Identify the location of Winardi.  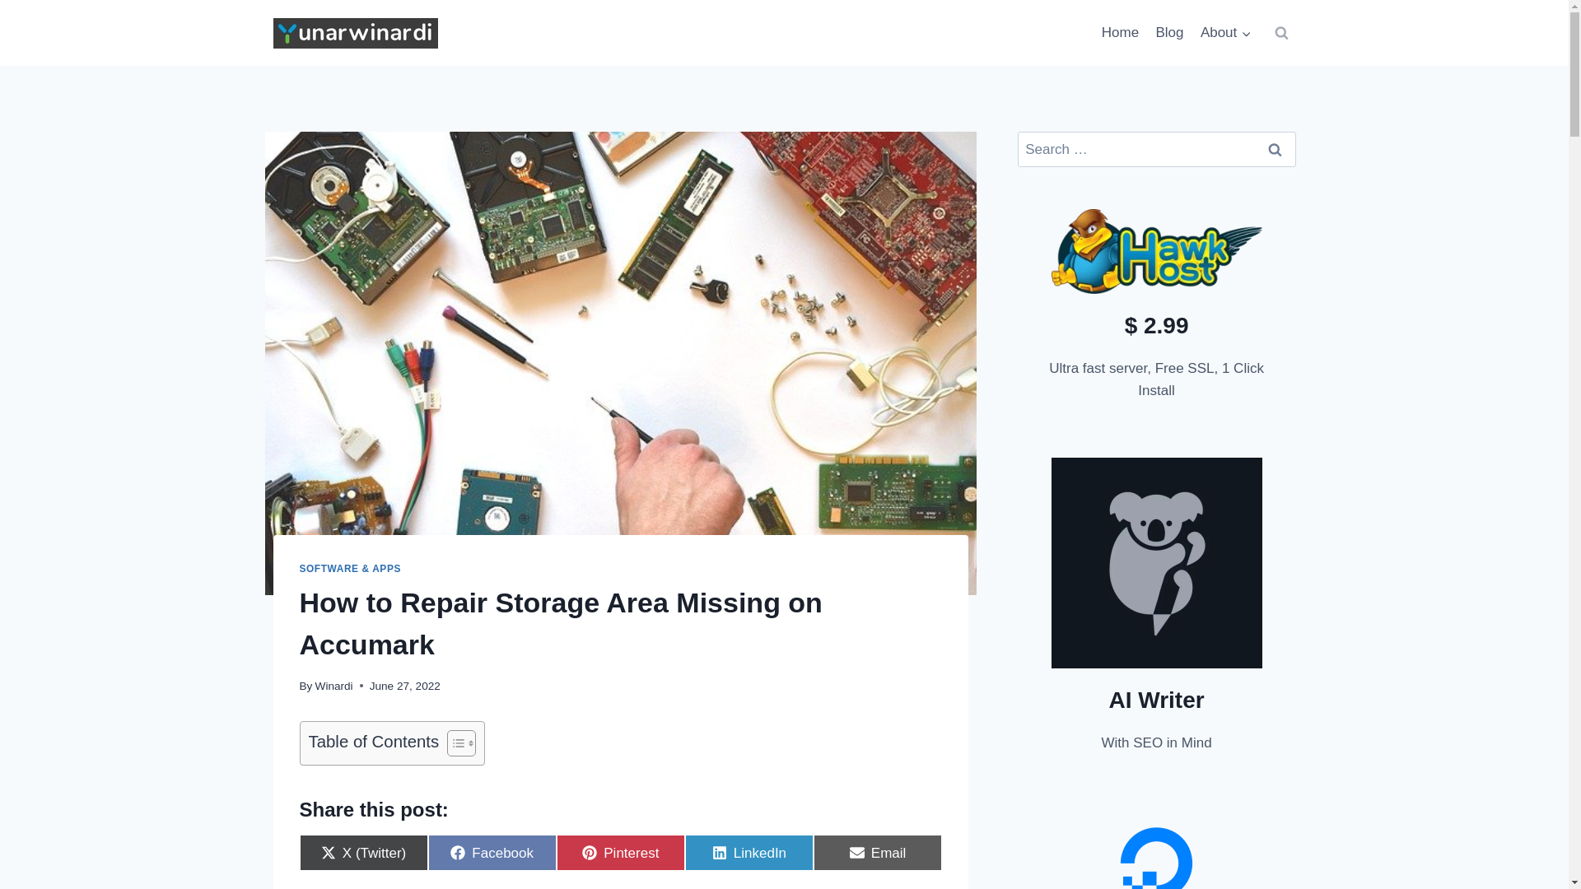
(1225, 33).